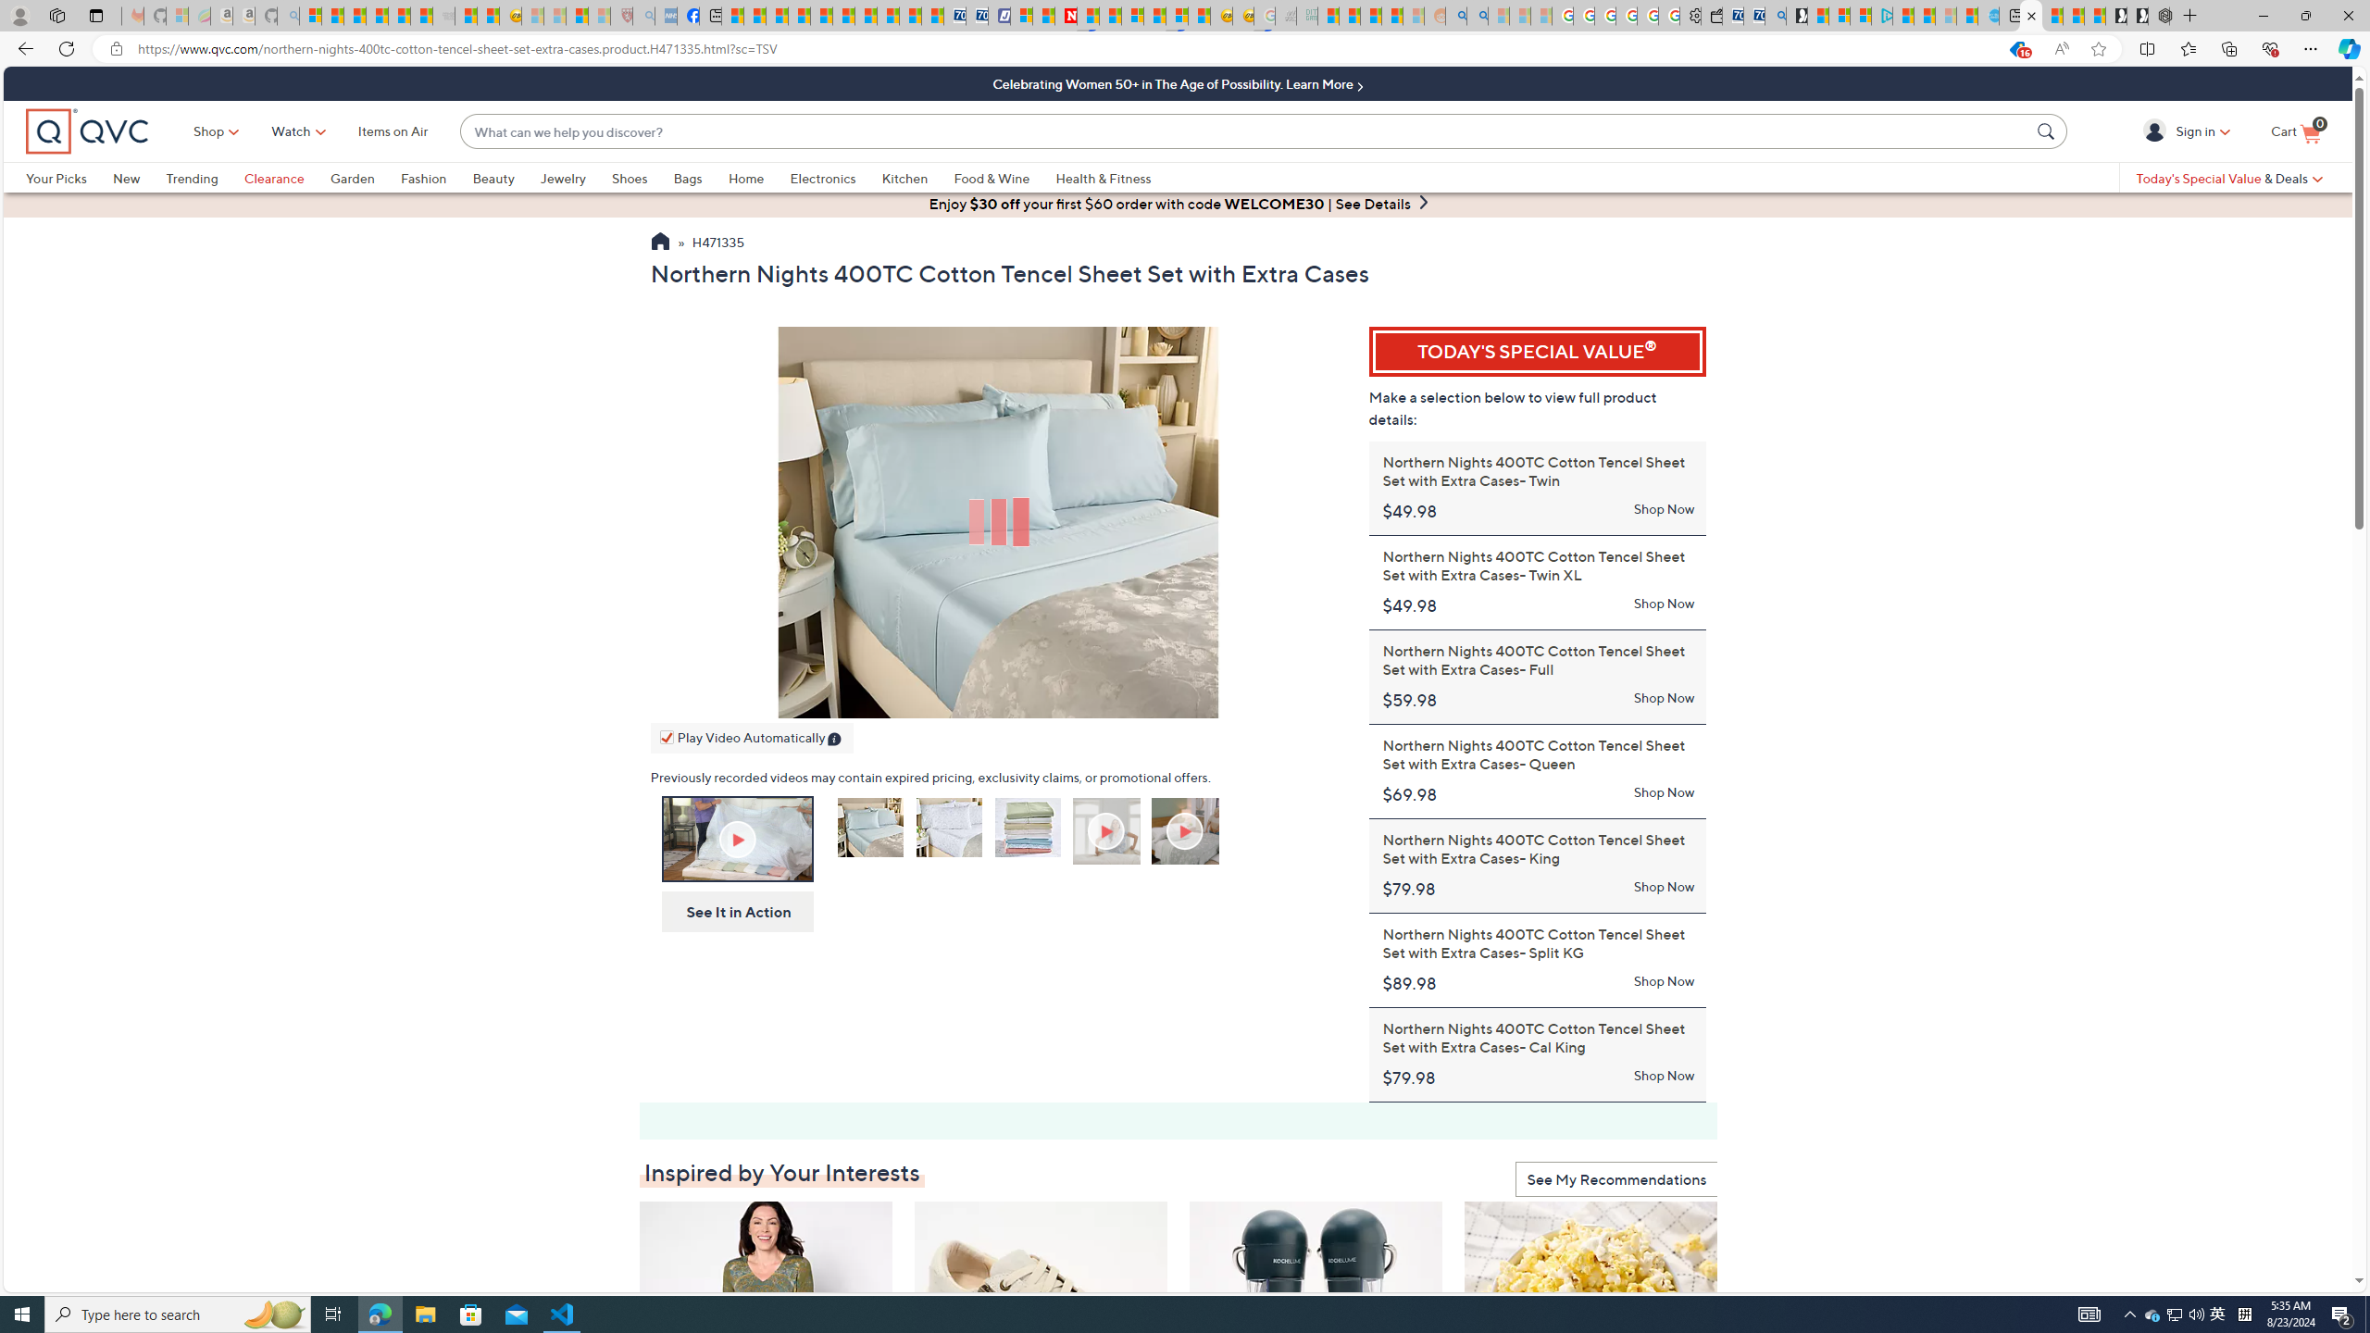 This screenshot has width=2370, height=1333. I want to click on 12 Popular Science Lies that Must be Corrected - Sleeping, so click(600, 16).